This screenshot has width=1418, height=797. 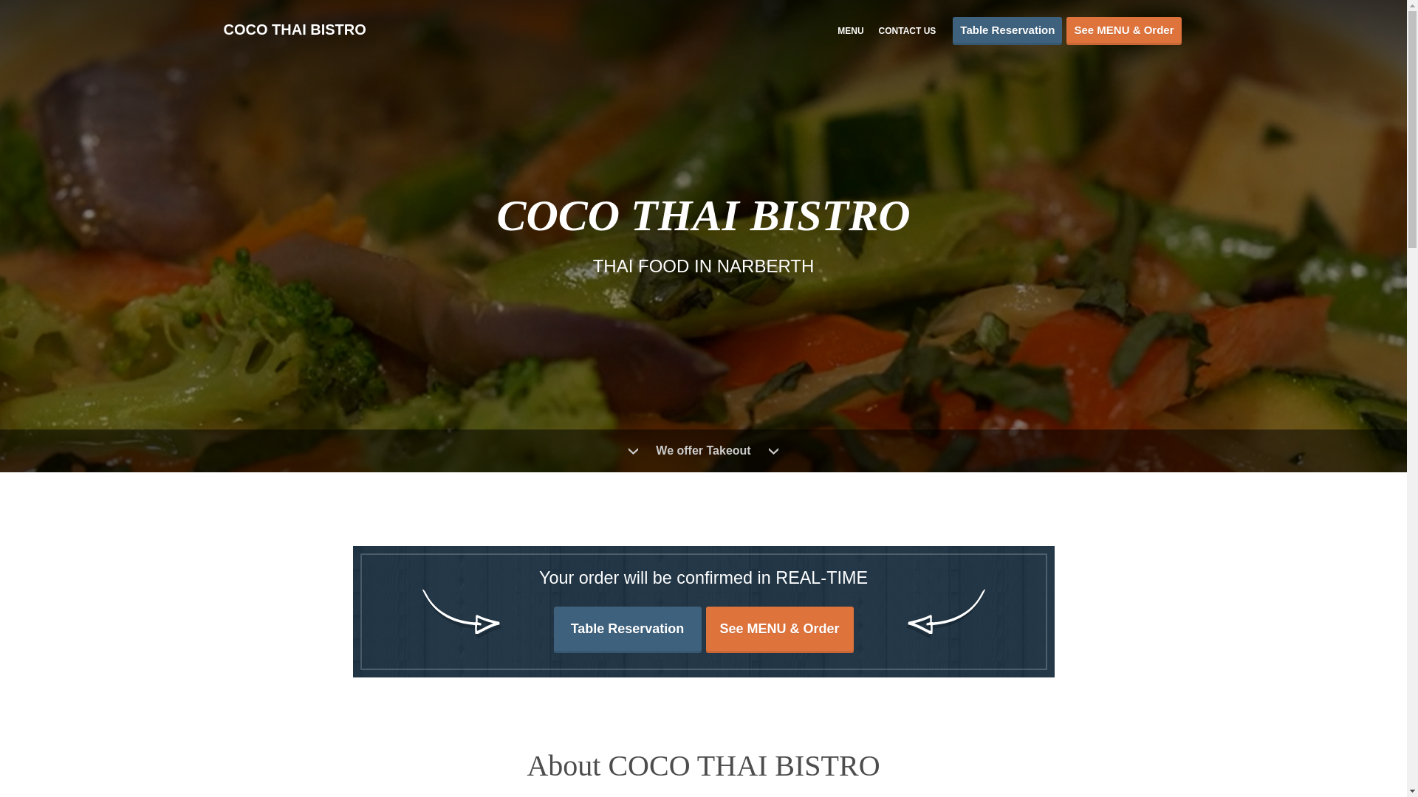 I want to click on MENU, so click(x=851, y=30).